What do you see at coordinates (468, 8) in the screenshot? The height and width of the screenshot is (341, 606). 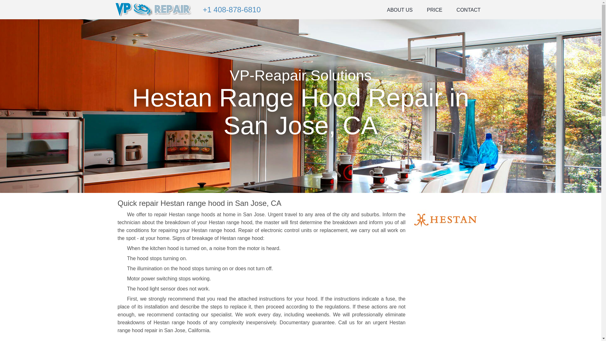 I see `CONTACT` at bounding box center [468, 8].